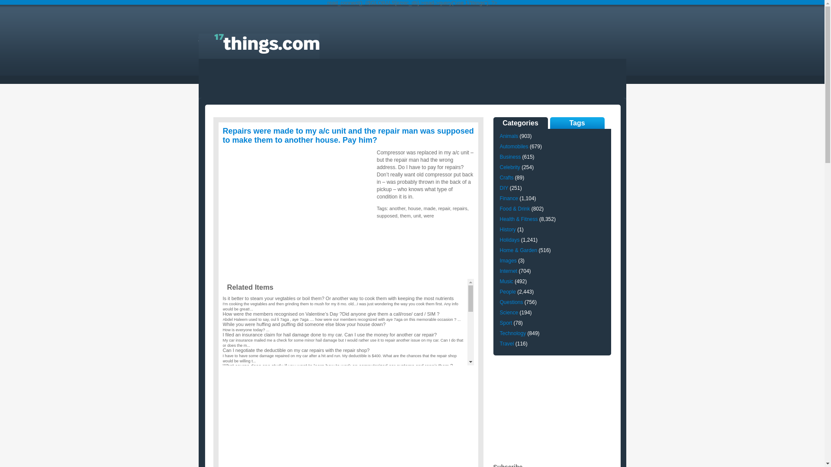 The height and width of the screenshot is (467, 831). What do you see at coordinates (506, 339) in the screenshot?
I see `Travel` at bounding box center [506, 339].